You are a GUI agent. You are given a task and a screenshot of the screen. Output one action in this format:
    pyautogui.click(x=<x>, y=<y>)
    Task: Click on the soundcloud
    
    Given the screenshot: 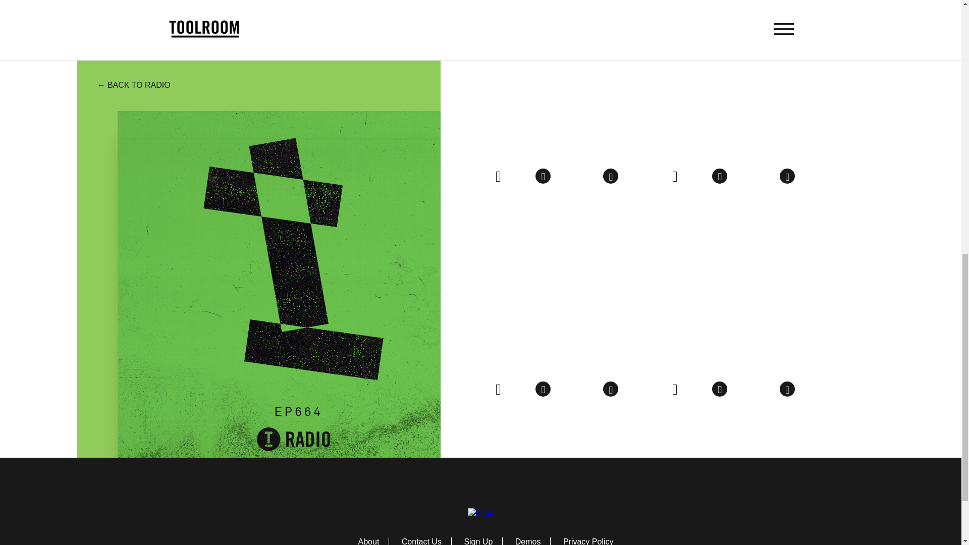 What is the action you would take?
    pyautogui.click(x=565, y=178)
    